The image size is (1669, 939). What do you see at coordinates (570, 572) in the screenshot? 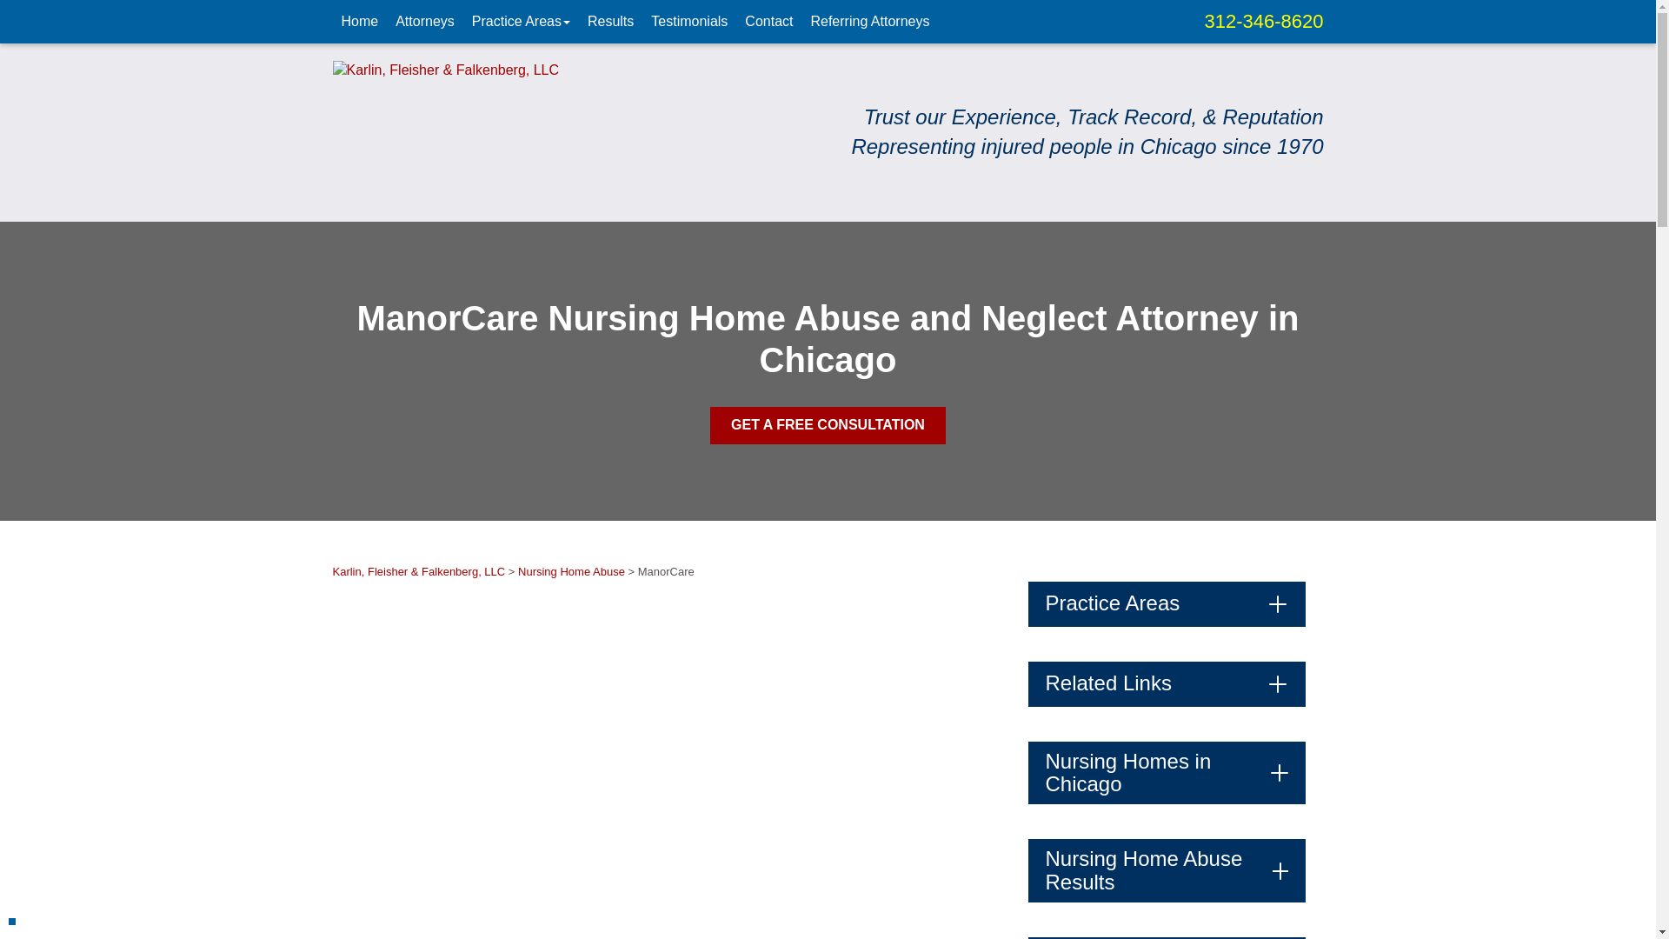
I see `Nursing Home Abuse` at bounding box center [570, 572].